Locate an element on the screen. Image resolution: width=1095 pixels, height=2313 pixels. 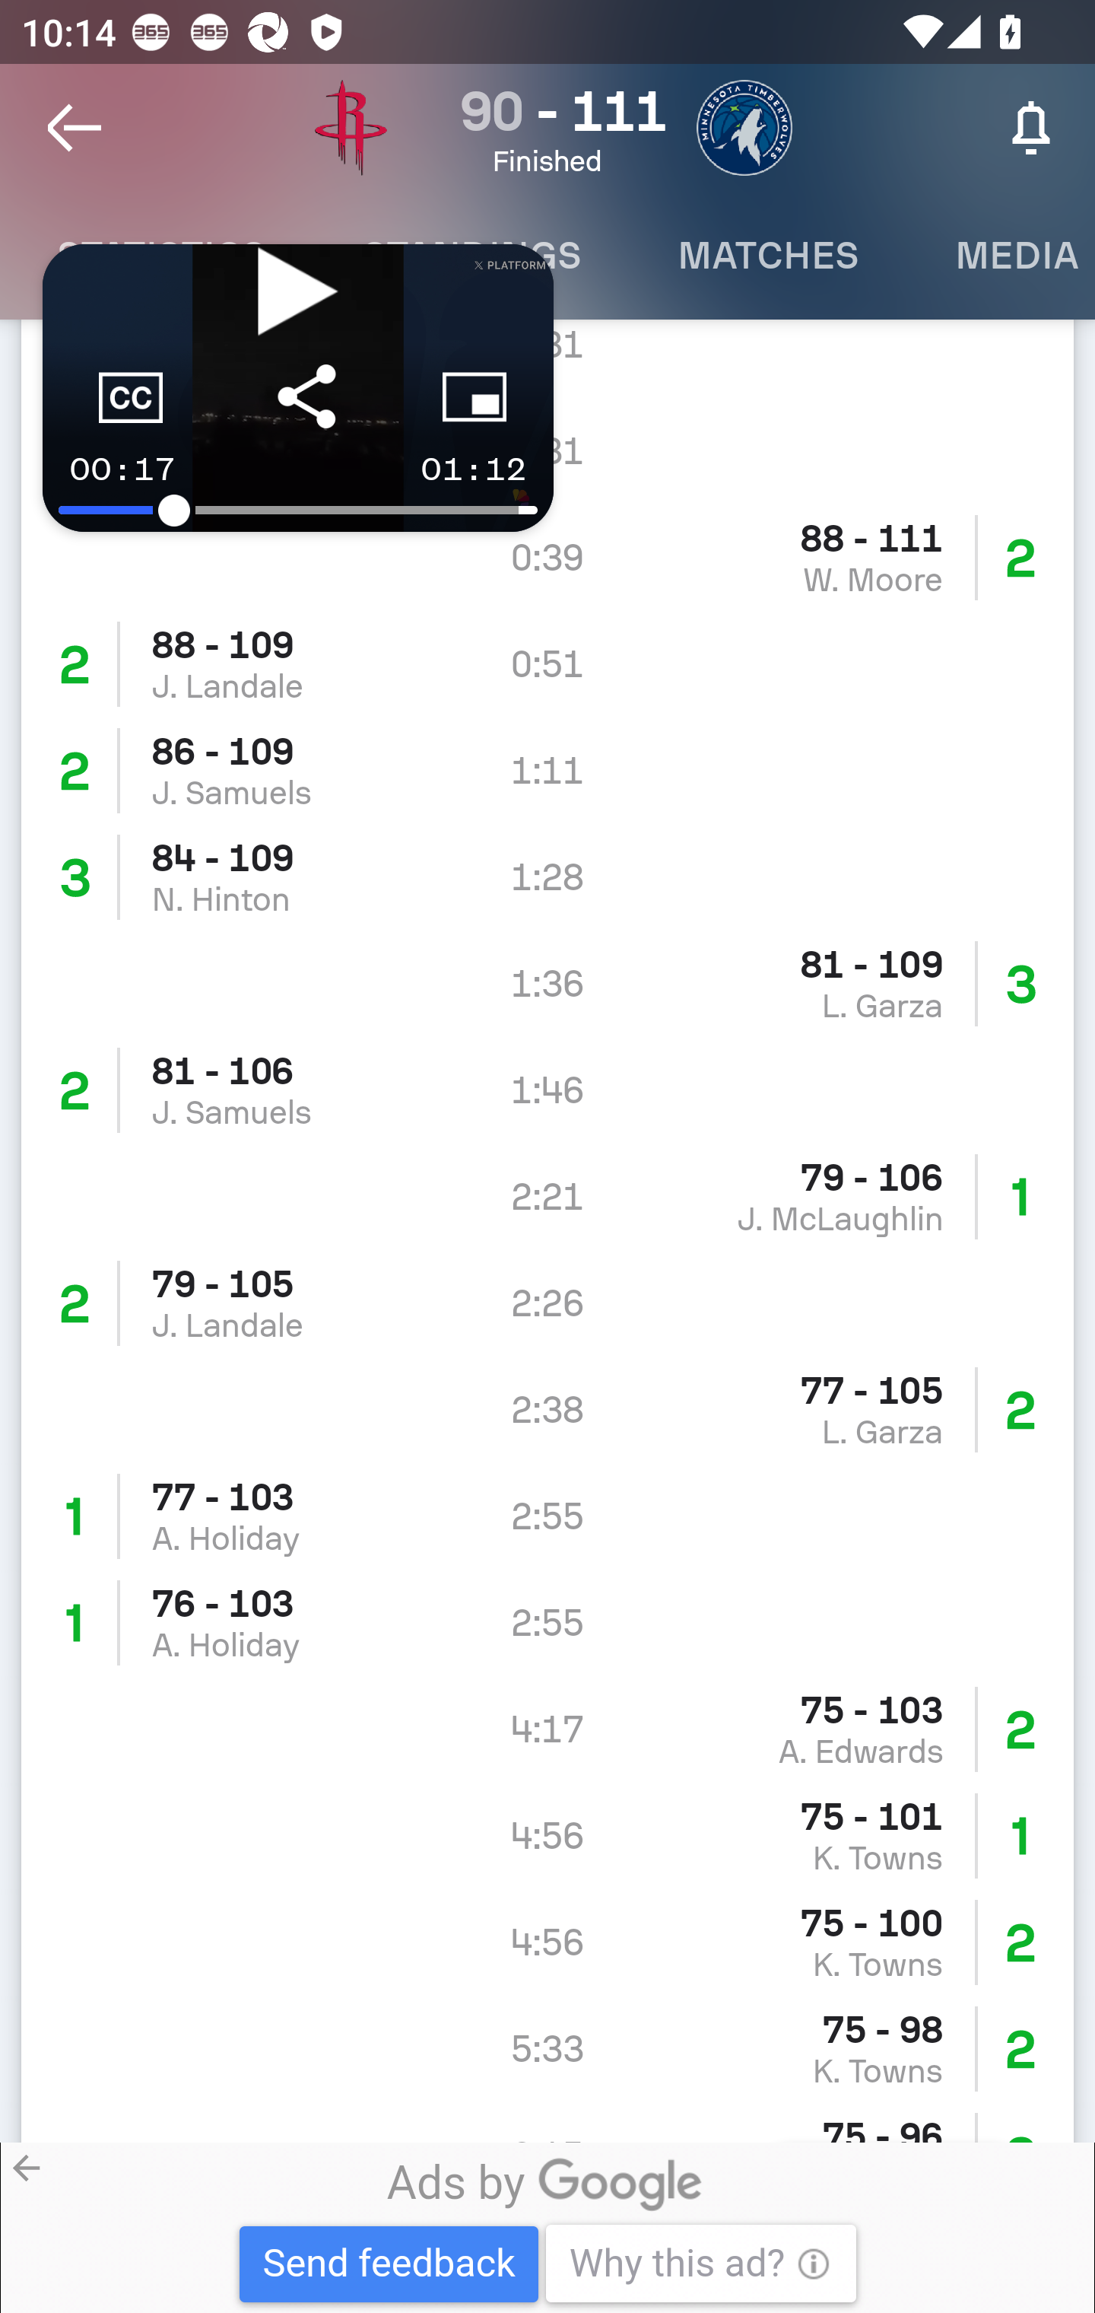
100  -  75 K. Towns 4:56 is located at coordinates (547, 1942).